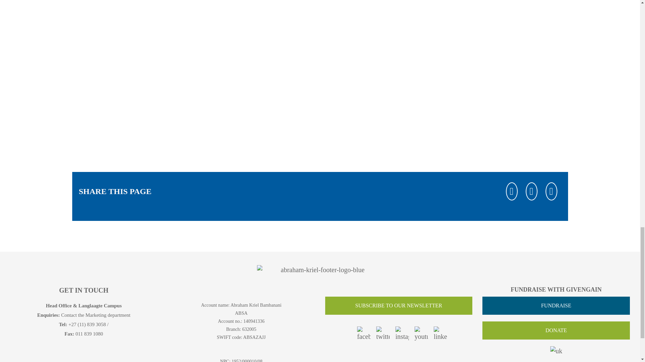 The width and height of the screenshot is (645, 362). What do you see at coordinates (531, 191) in the screenshot?
I see `Twitter` at bounding box center [531, 191].